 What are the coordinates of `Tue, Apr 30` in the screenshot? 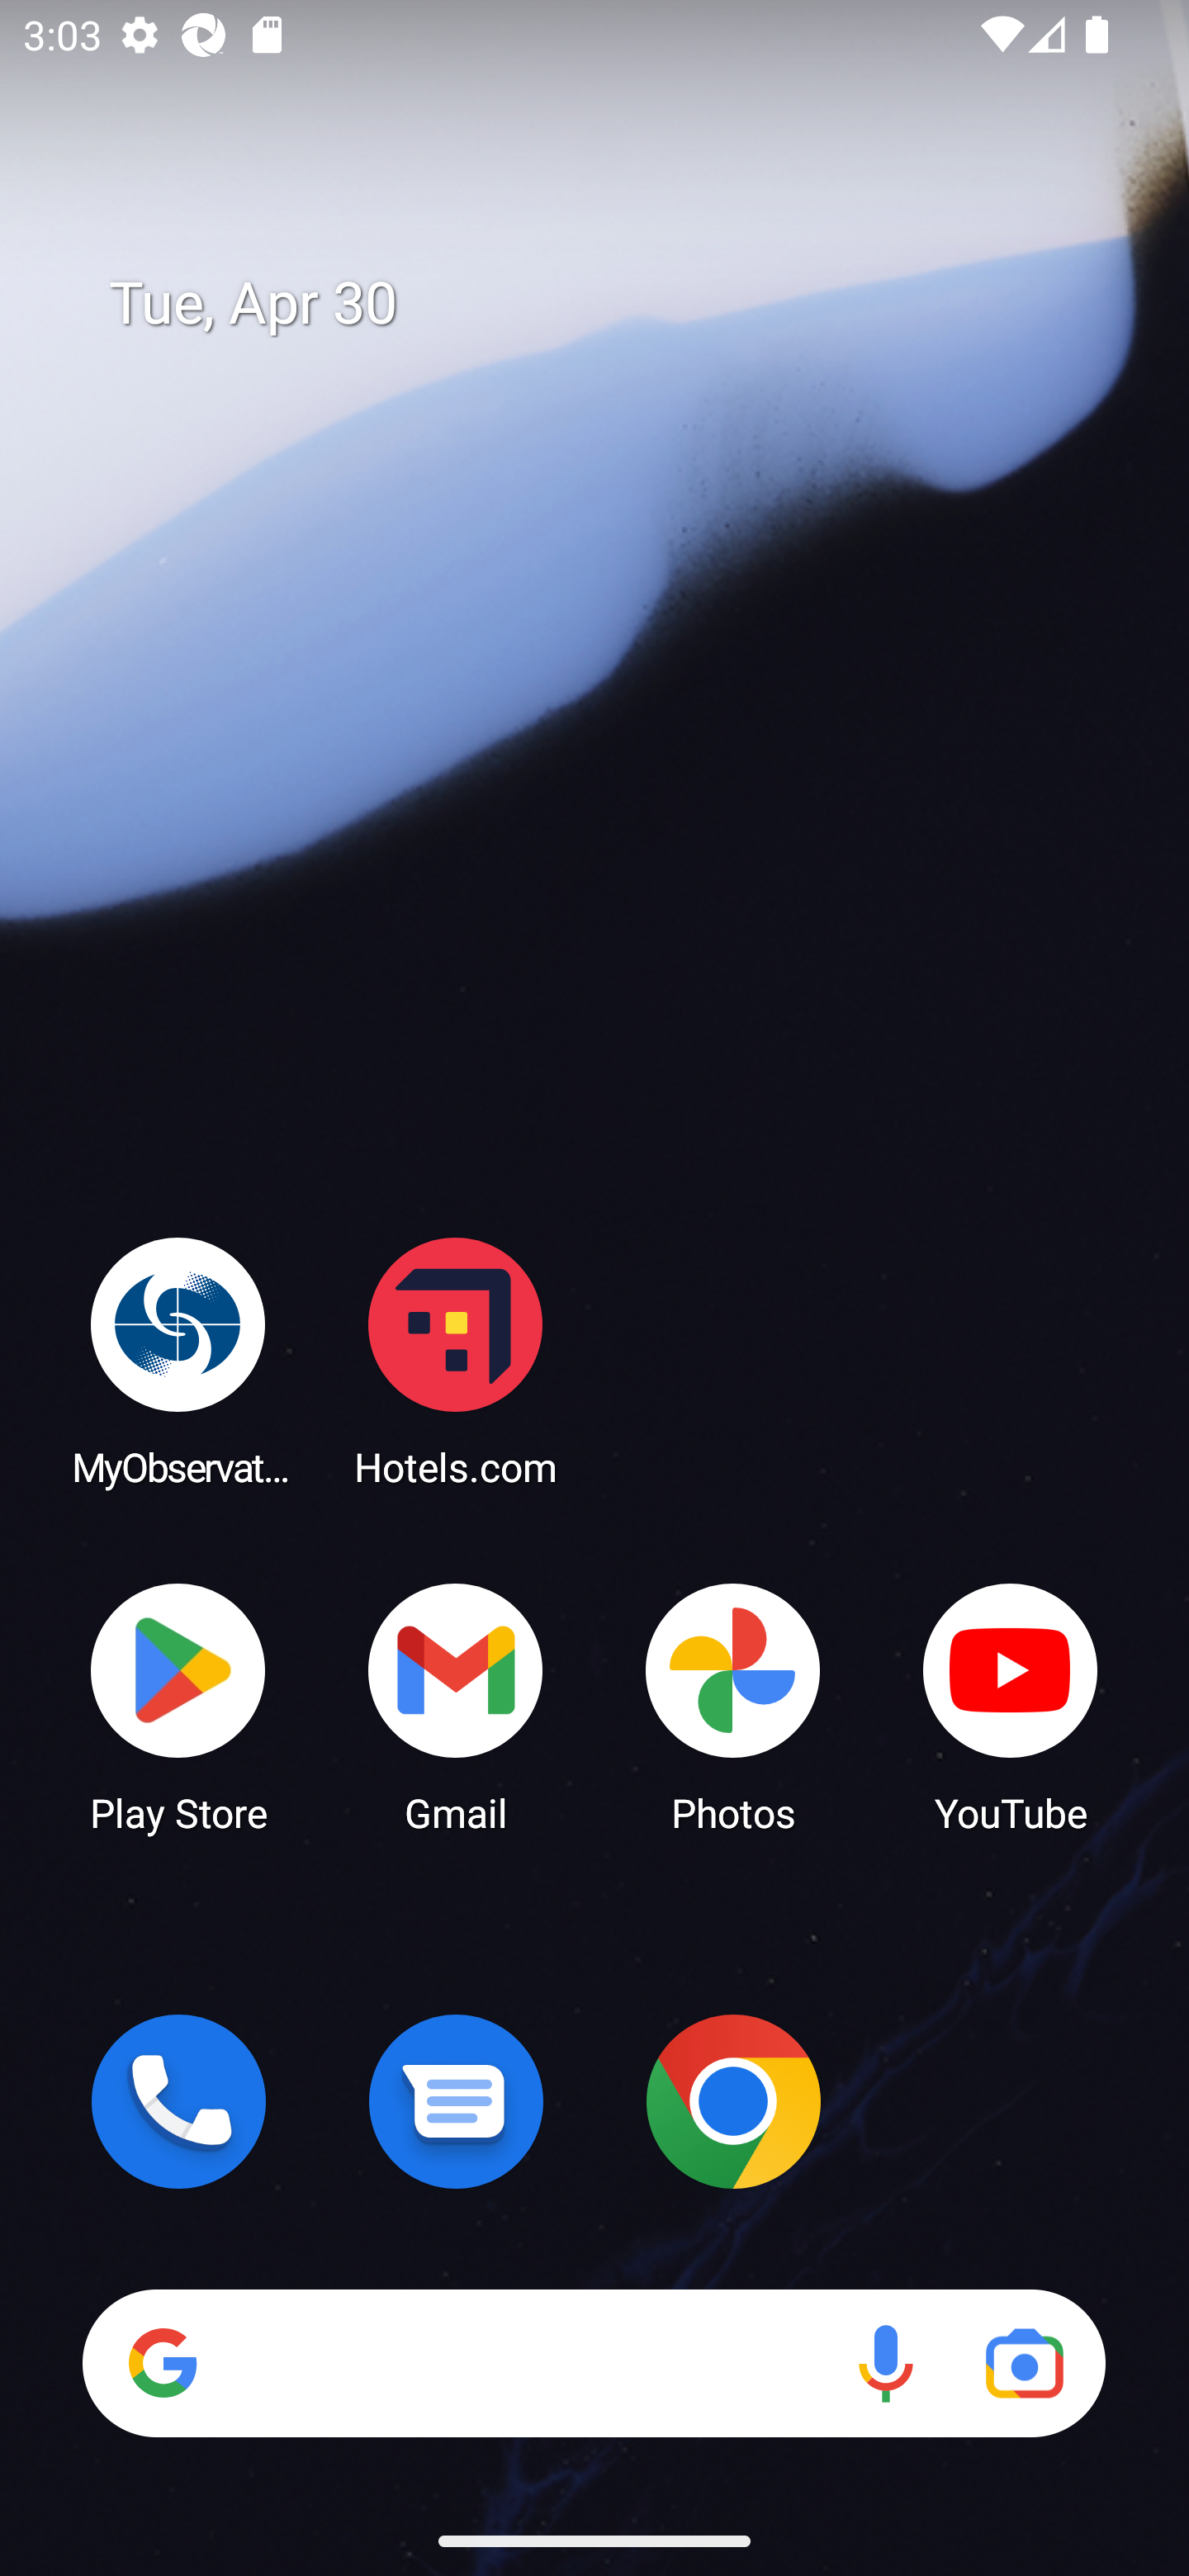 It's located at (618, 304).